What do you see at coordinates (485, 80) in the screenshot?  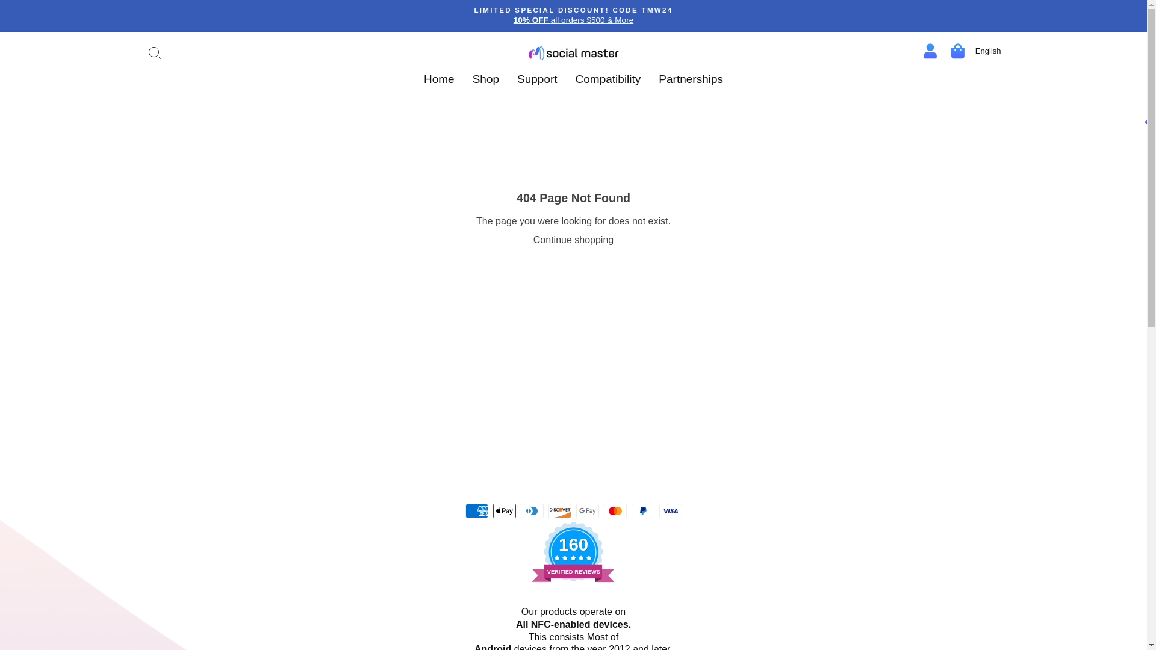 I see `Shop` at bounding box center [485, 80].